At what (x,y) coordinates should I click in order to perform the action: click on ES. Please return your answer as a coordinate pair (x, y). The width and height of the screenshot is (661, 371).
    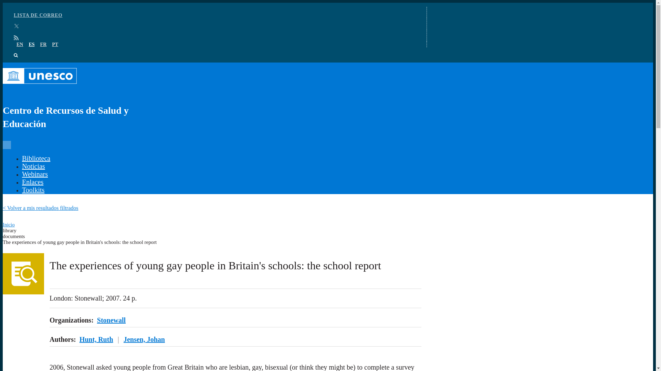
    Looking at the image, I should click on (31, 45).